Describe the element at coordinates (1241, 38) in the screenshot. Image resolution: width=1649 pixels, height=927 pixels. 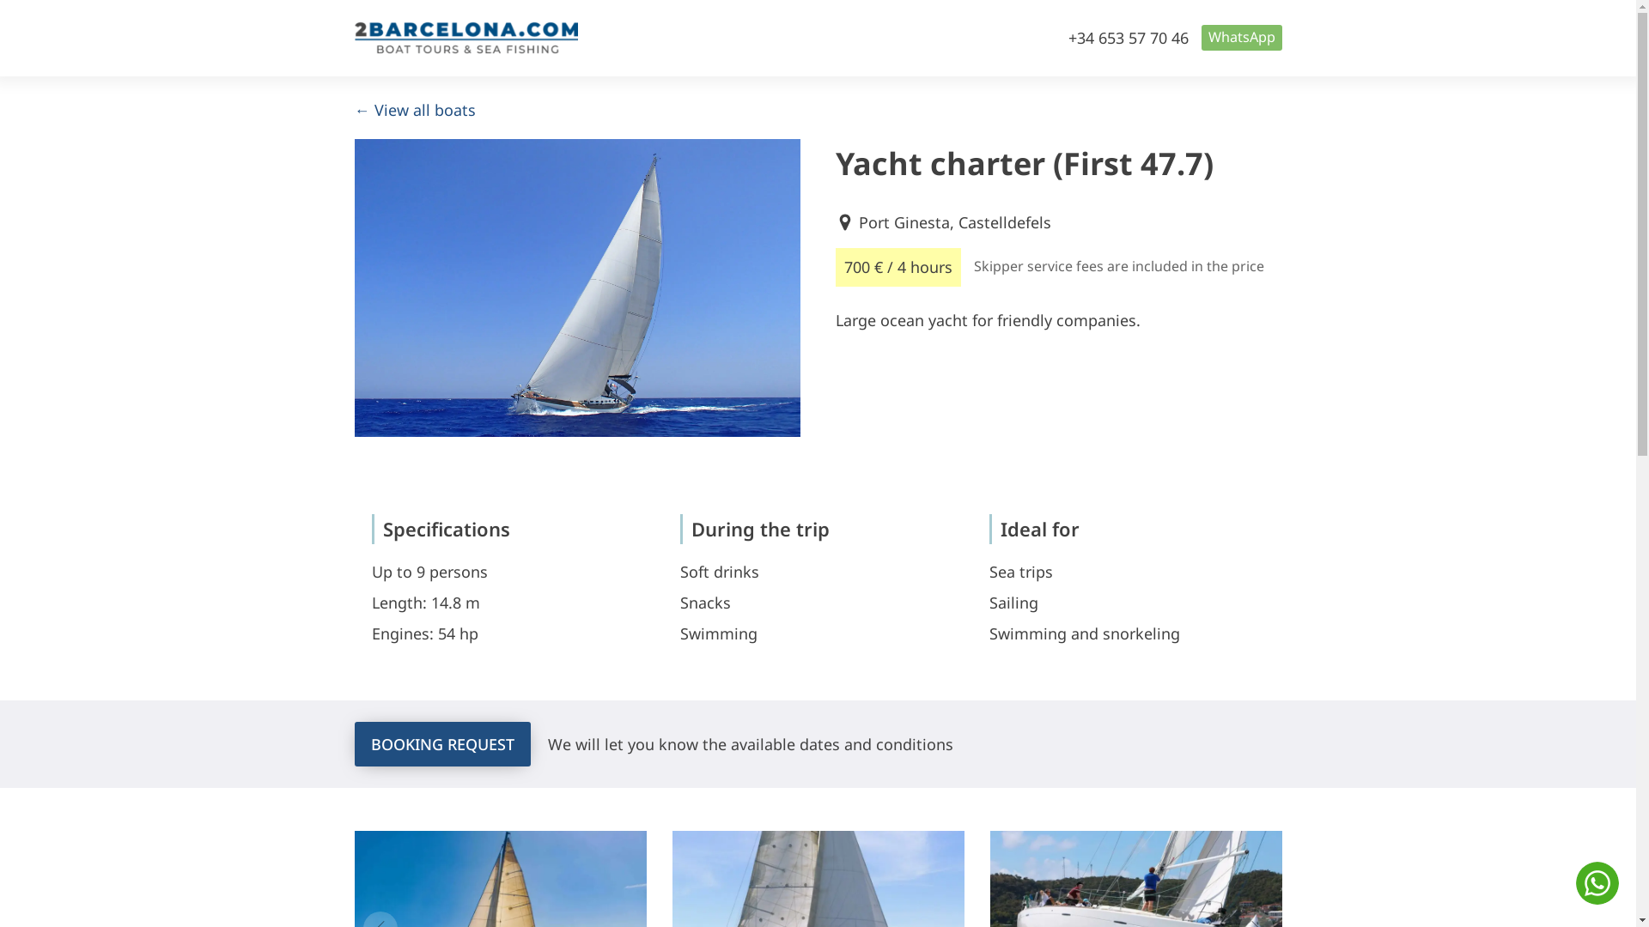
I see `WhatsApp` at that location.